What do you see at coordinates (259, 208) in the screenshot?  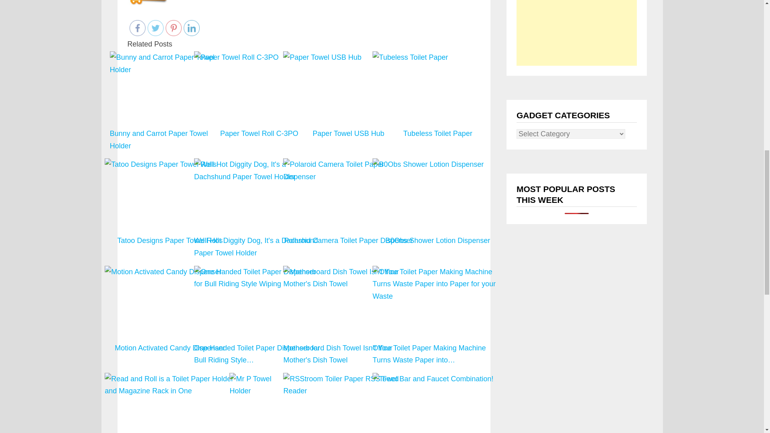 I see `Well Hot Diggity Dog, It's a Dachshund Paper Towel Holder` at bounding box center [259, 208].